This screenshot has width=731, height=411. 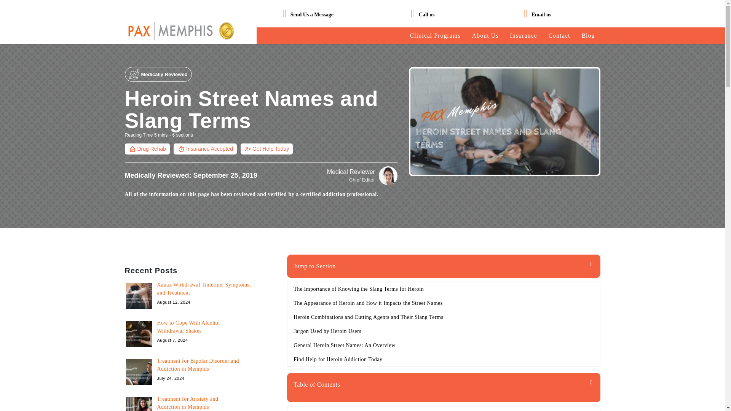 What do you see at coordinates (444, 409) in the screenshot?
I see `The Importance of Knowing the Slang Terms for Heroin` at bounding box center [444, 409].